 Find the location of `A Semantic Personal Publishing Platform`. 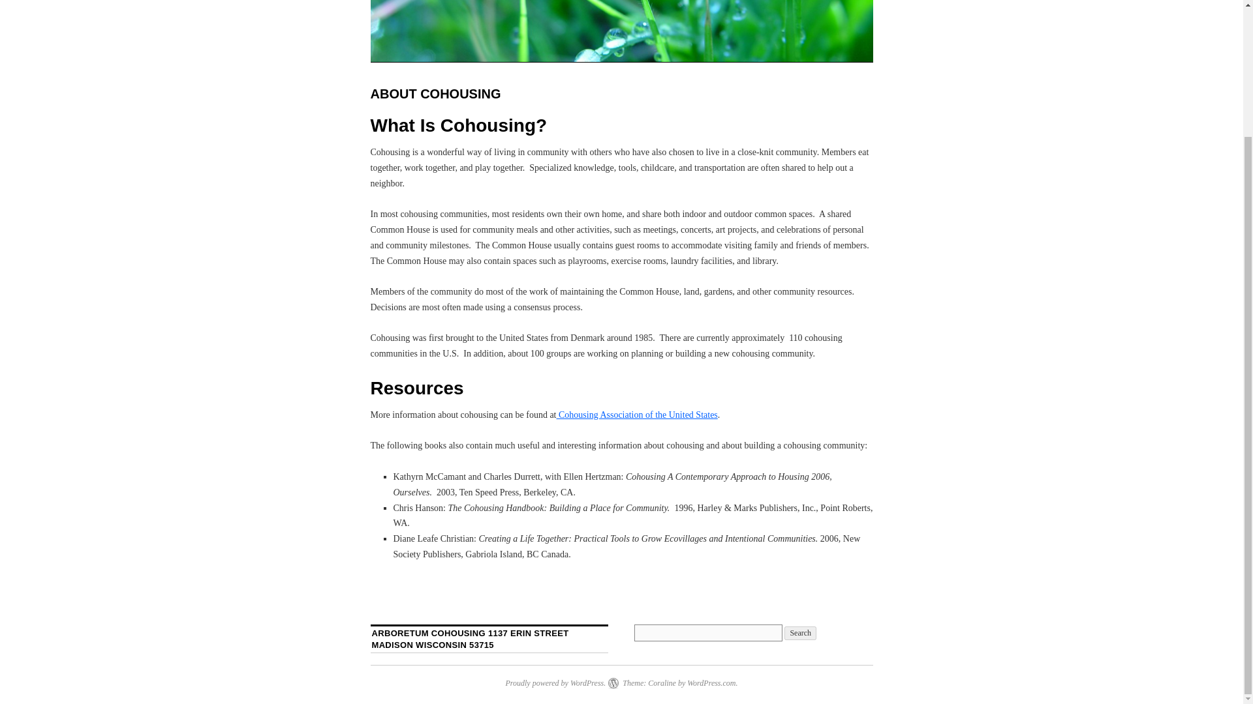

A Semantic Personal Publishing Platform is located at coordinates (555, 683).